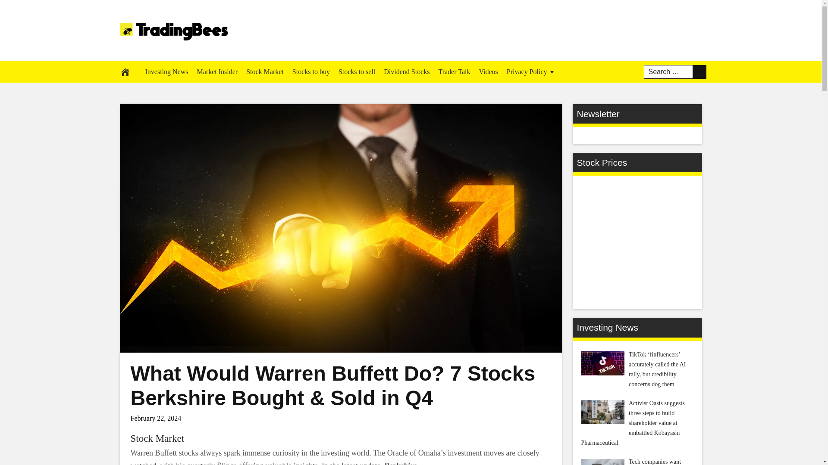 This screenshot has width=828, height=465. What do you see at coordinates (406, 71) in the screenshot?
I see `Dividend Stocks` at bounding box center [406, 71].